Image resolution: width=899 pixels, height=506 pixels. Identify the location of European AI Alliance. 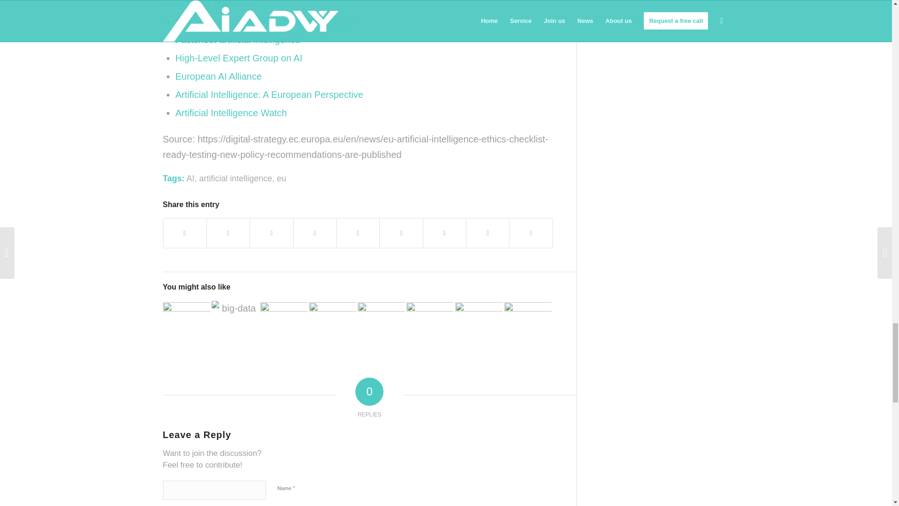
(218, 76).